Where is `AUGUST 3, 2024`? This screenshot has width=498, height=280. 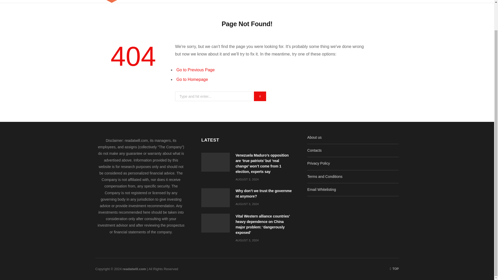 AUGUST 3, 2024 is located at coordinates (247, 179).